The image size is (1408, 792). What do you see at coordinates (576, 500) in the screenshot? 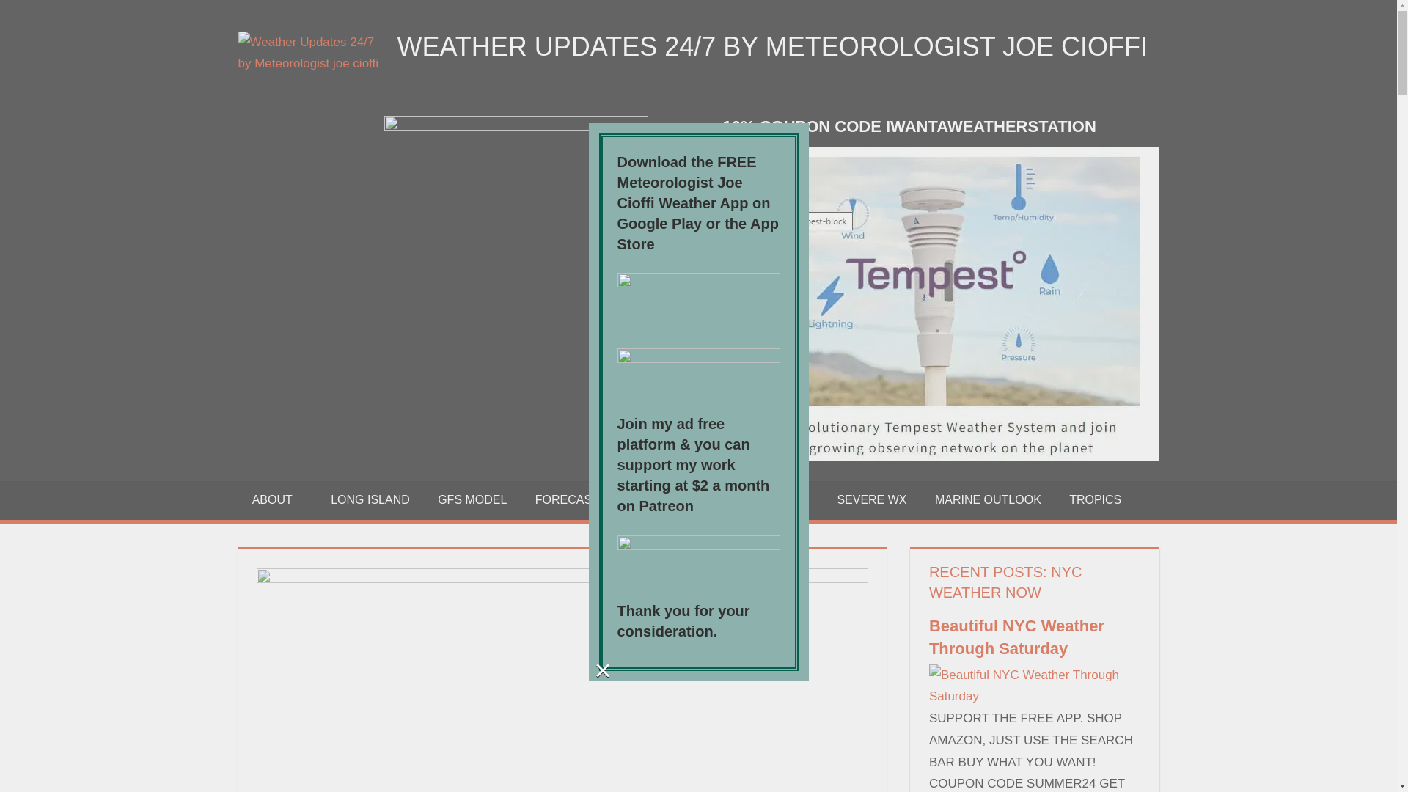
I see `FORECASTS` at bounding box center [576, 500].